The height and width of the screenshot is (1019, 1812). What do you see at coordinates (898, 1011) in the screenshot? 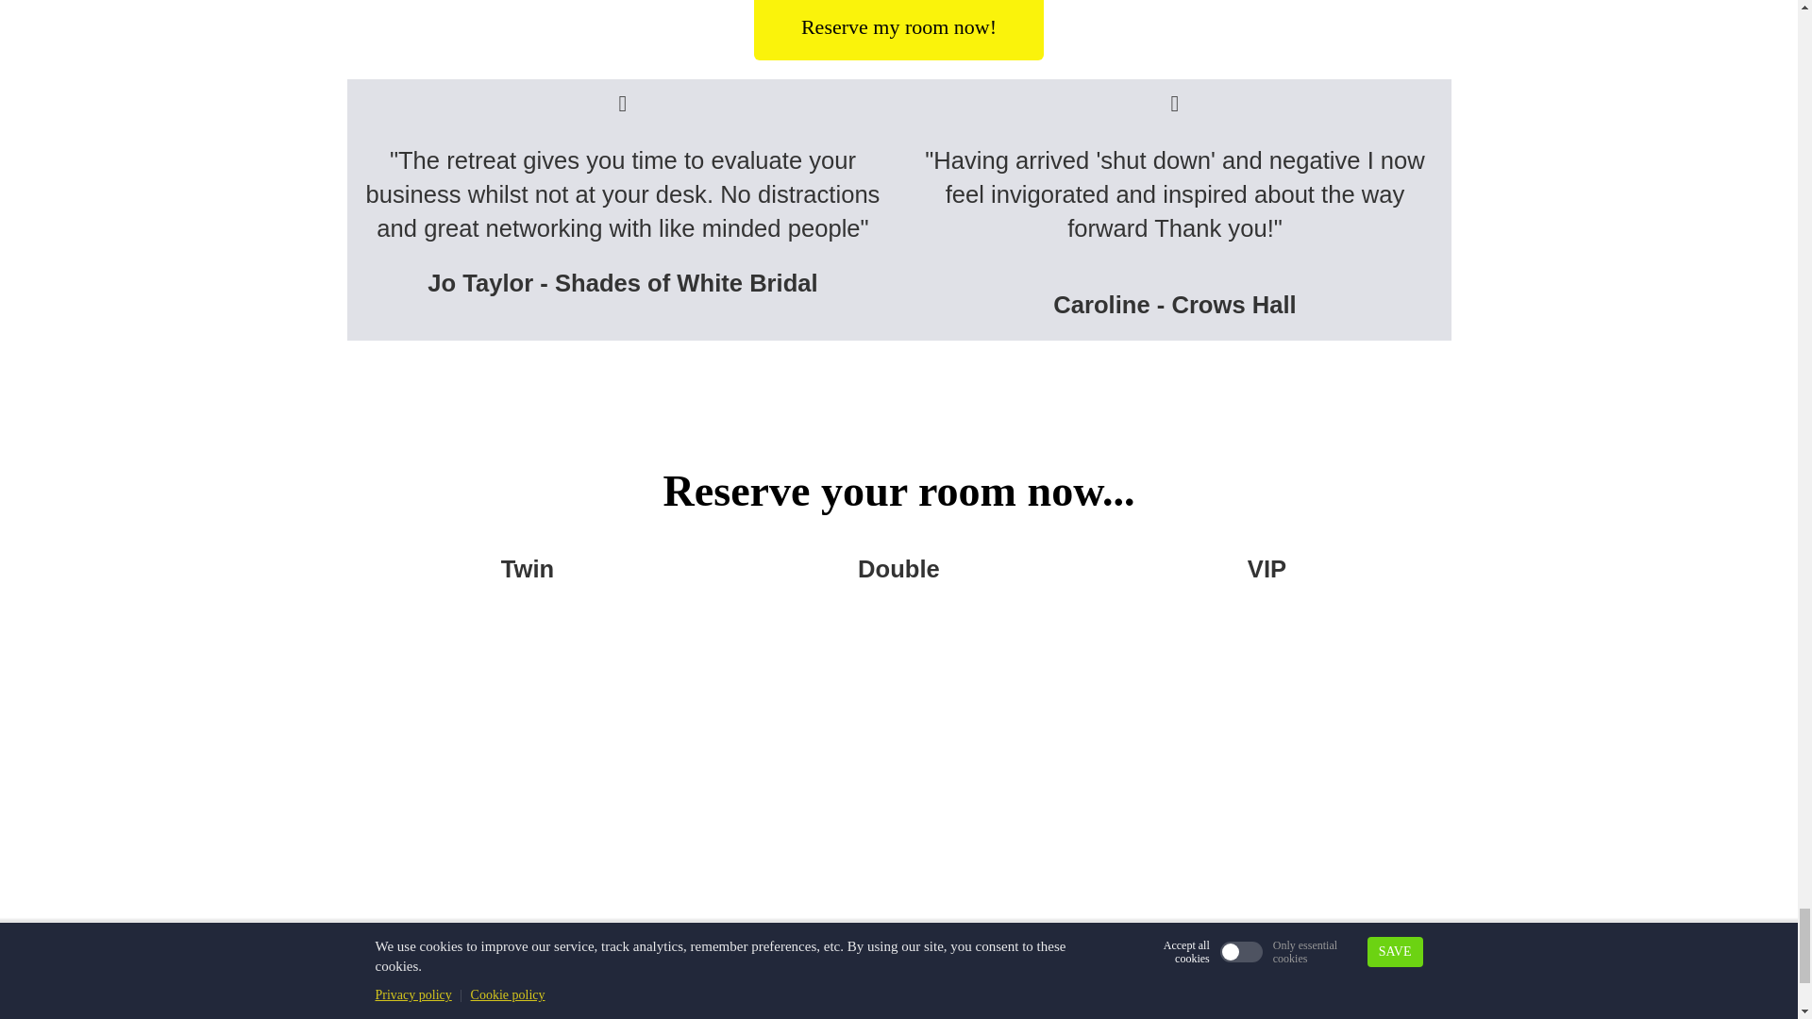
I see `Free upgrade to deluxe room for first 15 bookings` at bounding box center [898, 1011].